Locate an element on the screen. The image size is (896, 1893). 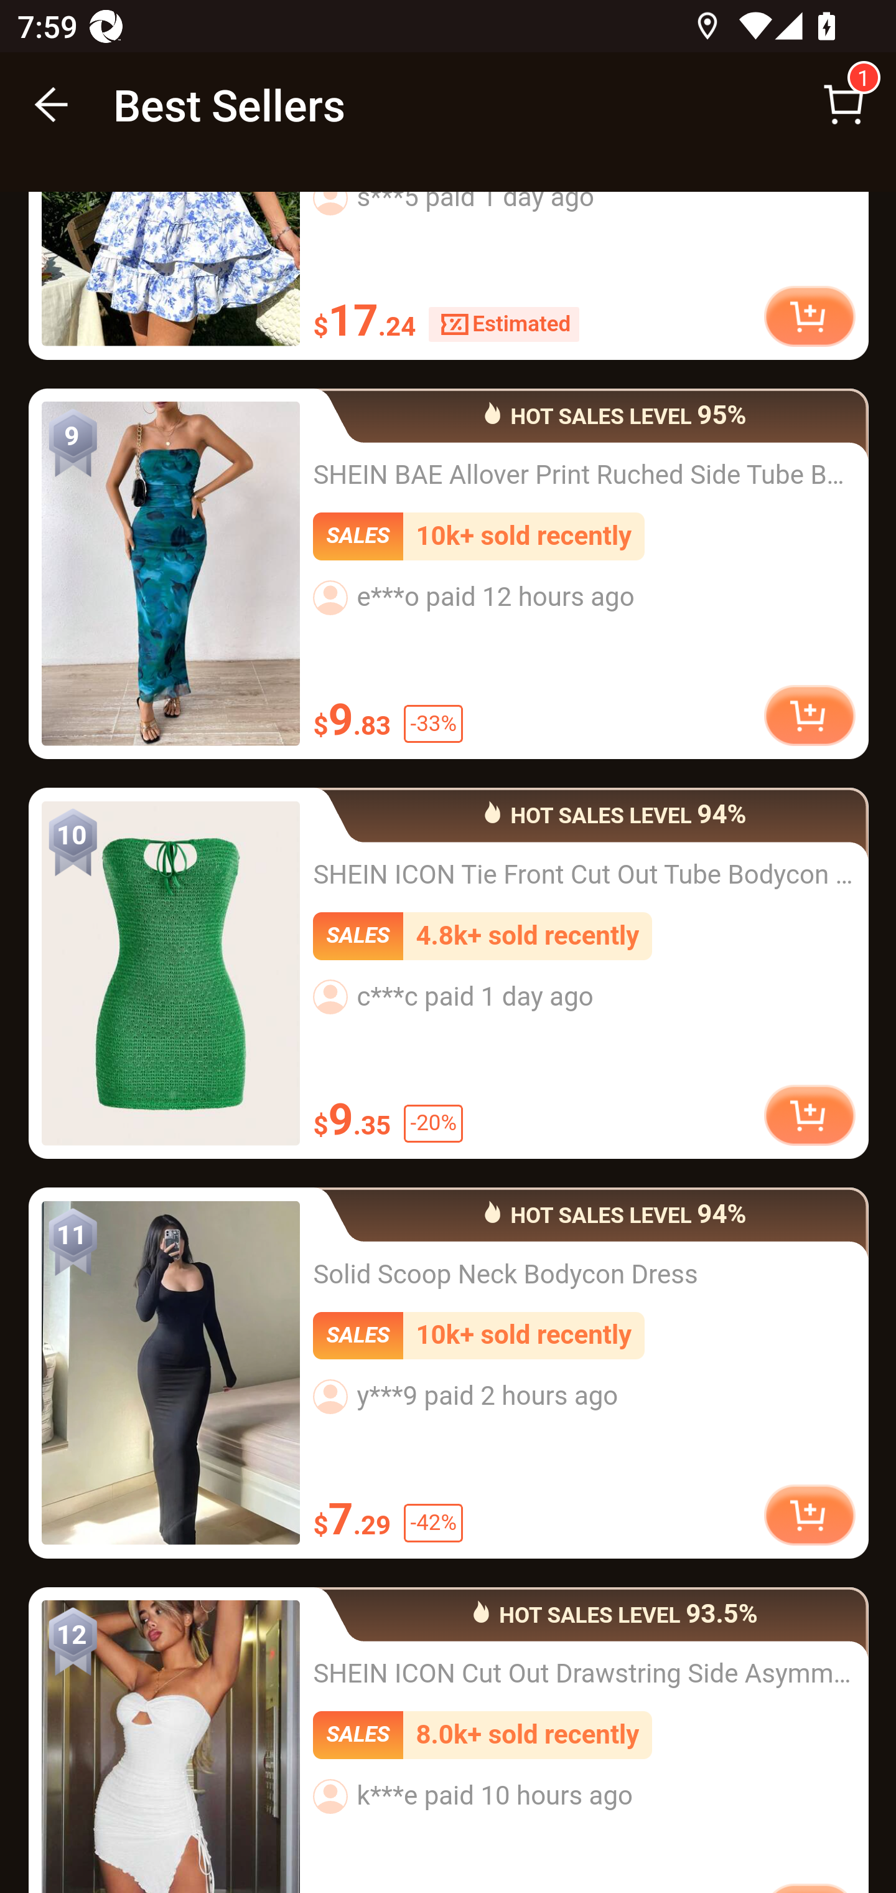
Cart 1 is located at coordinates (844, 105).